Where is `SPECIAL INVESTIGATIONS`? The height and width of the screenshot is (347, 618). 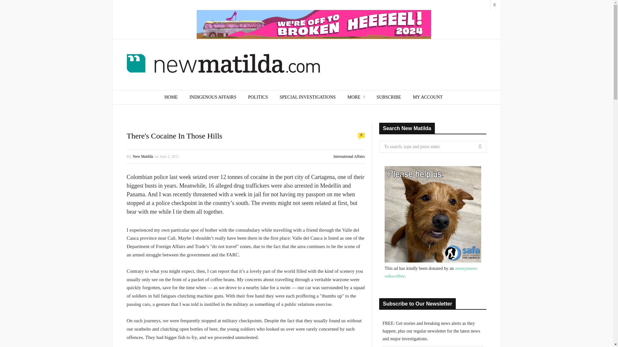
SPECIAL INVESTIGATIONS is located at coordinates (308, 97).